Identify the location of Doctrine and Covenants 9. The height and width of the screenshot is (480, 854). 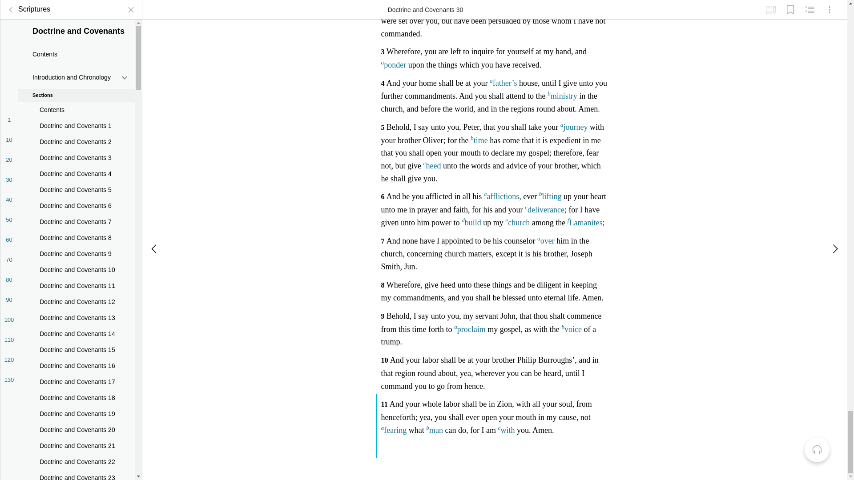
(77, 4).